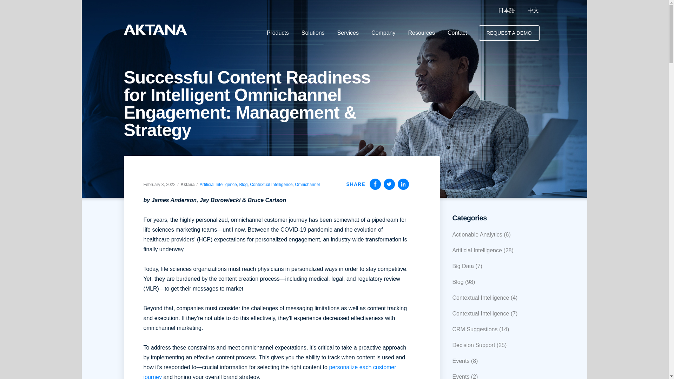 Image resolution: width=674 pixels, height=379 pixels. Describe the element at coordinates (313, 33) in the screenshot. I see `Solutions` at that location.